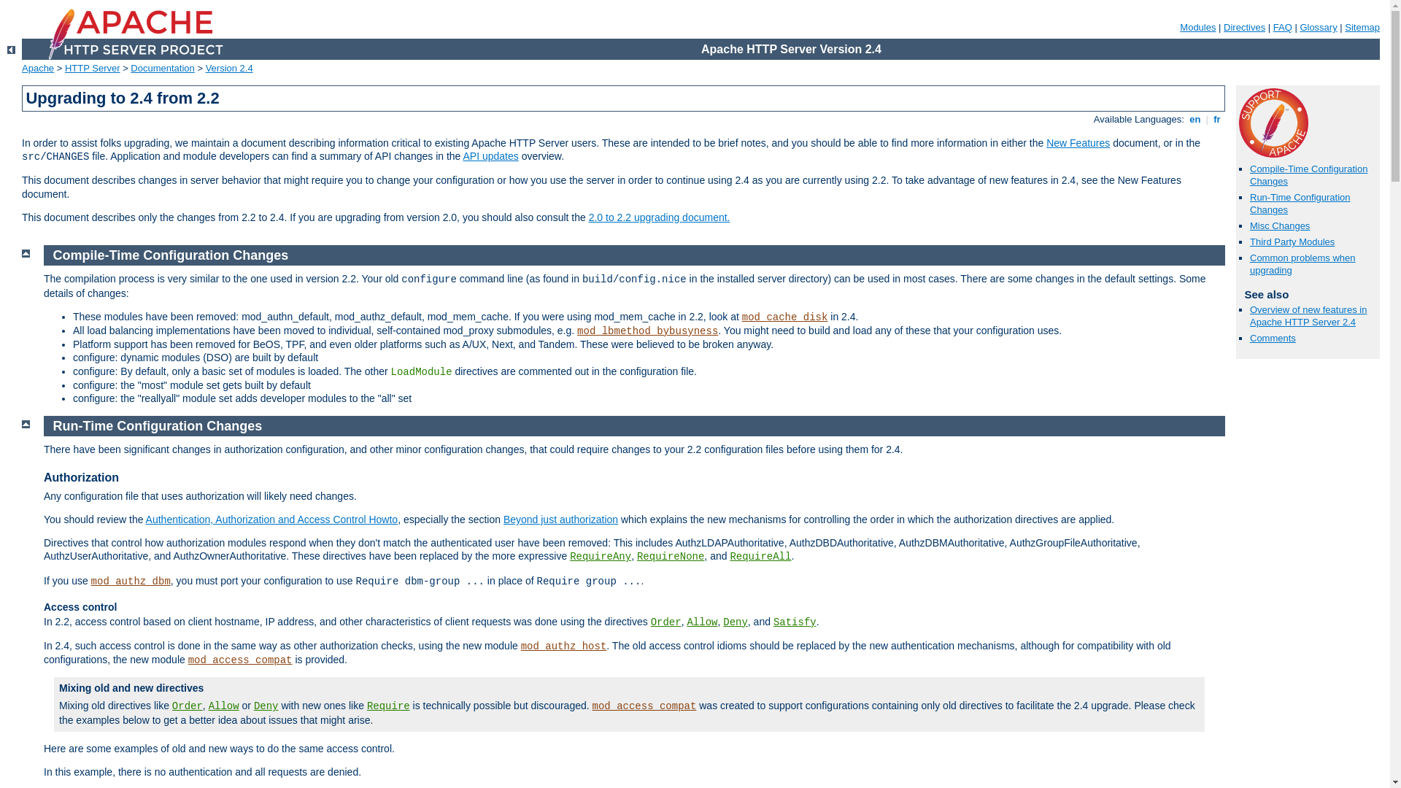  Describe the element at coordinates (1195, 119) in the screenshot. I see ` en ` at that location.